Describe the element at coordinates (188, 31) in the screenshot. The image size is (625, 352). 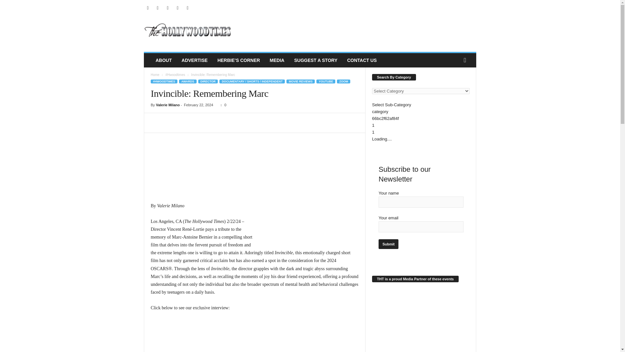
I see `Hollywood Times` at that location.